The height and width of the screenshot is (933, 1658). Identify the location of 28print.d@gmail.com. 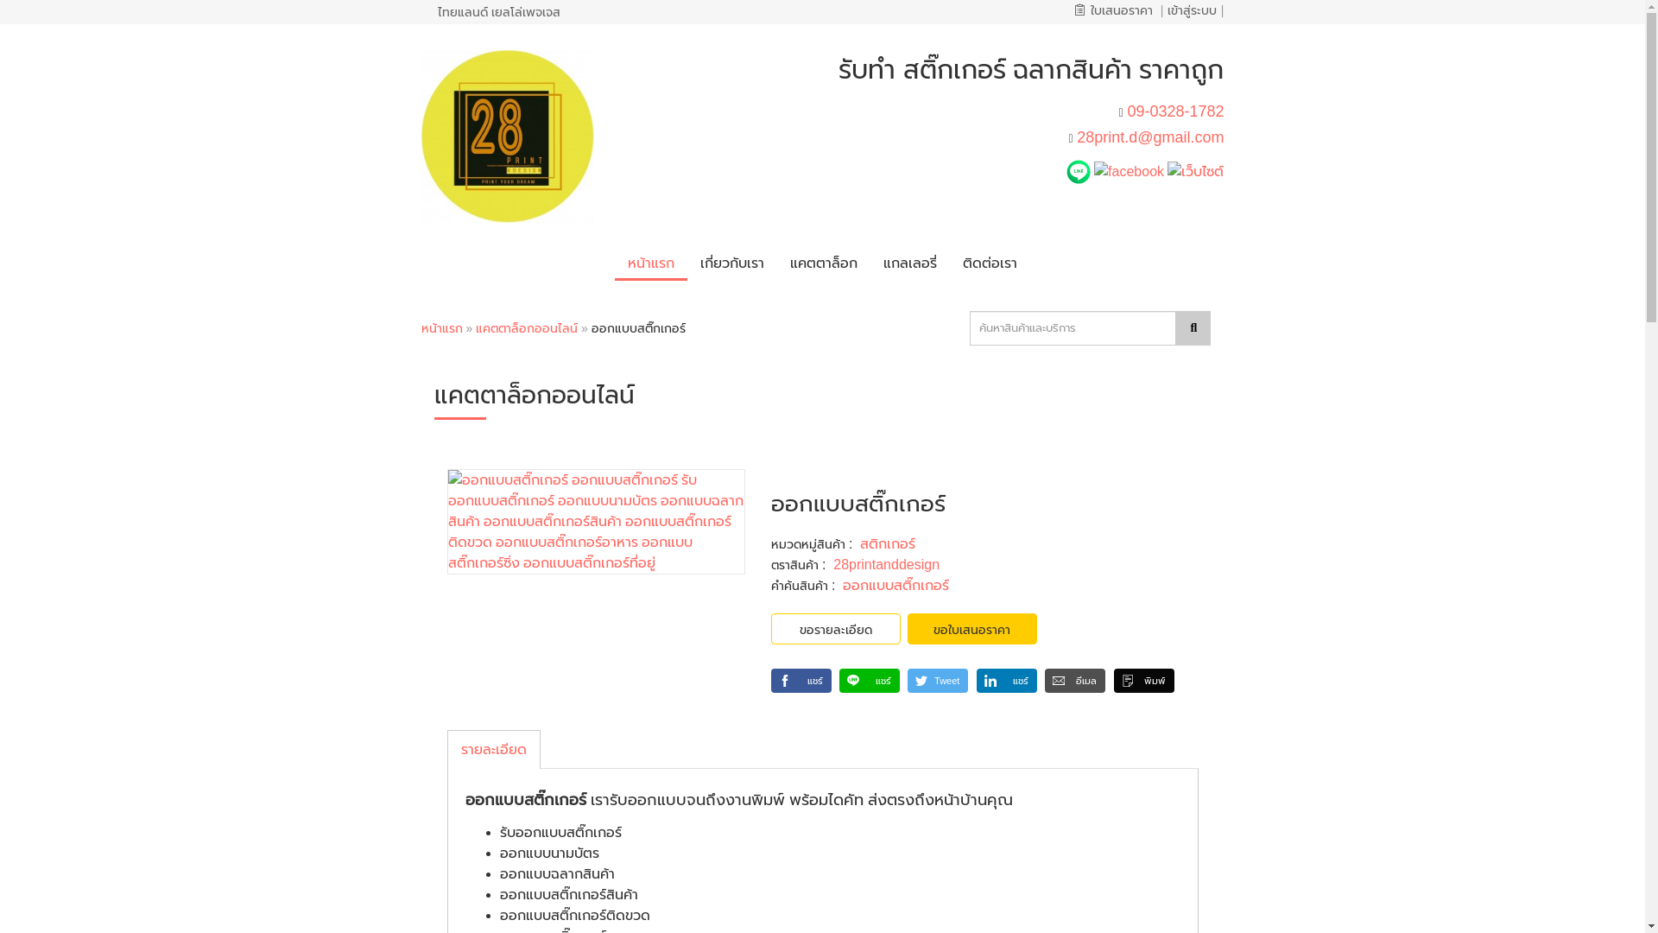
(1150, 137).